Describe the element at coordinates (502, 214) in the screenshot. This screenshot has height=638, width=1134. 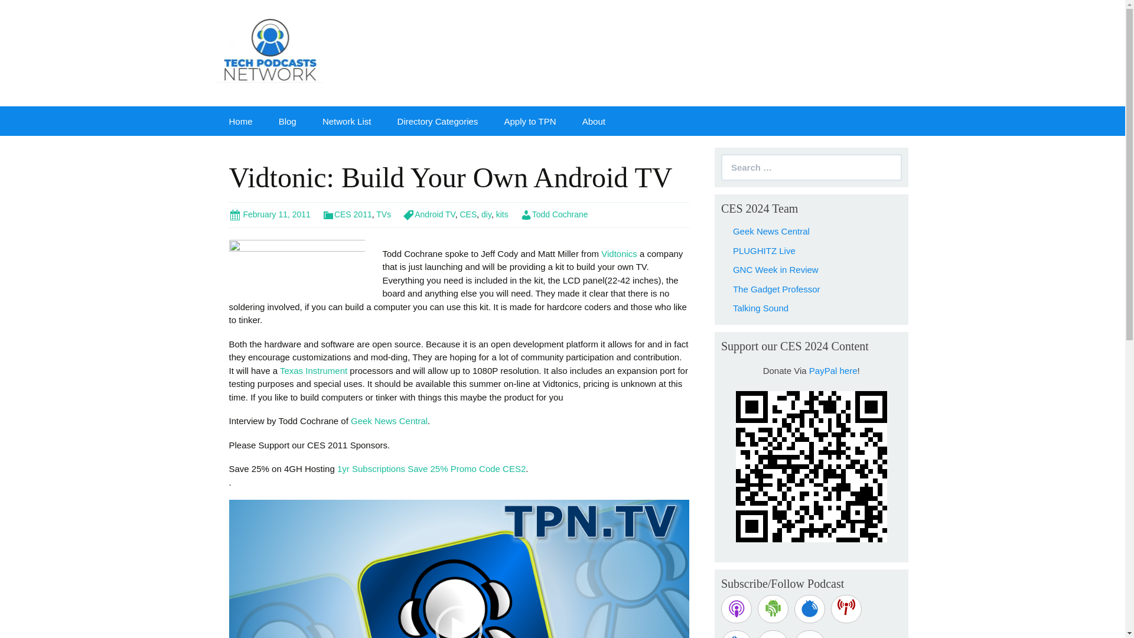
I see `kits` at that location.